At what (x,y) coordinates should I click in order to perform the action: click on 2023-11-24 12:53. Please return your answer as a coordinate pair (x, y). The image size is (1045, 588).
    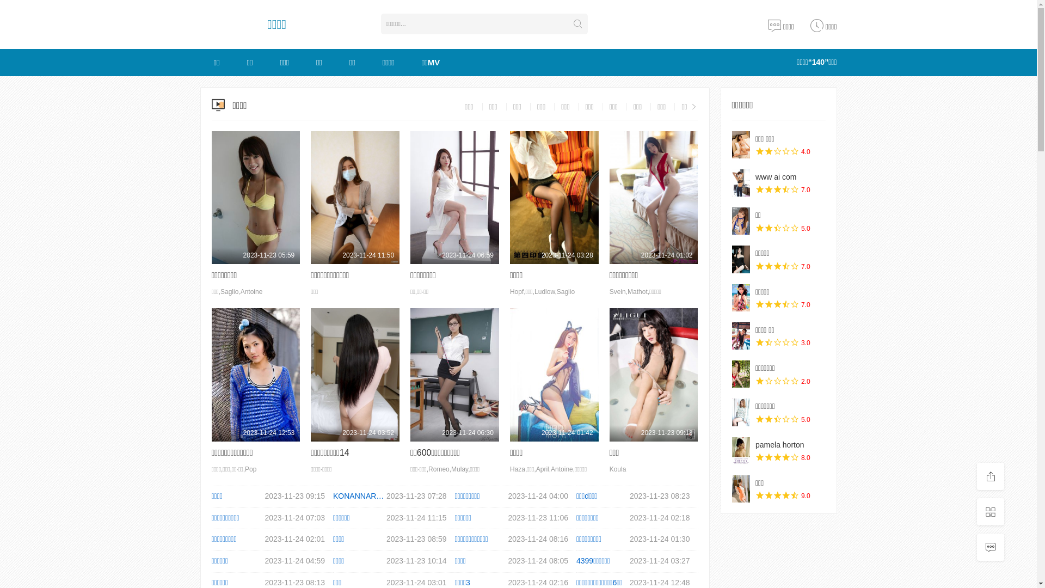
    Looking at the image, I should click on (256, 375).